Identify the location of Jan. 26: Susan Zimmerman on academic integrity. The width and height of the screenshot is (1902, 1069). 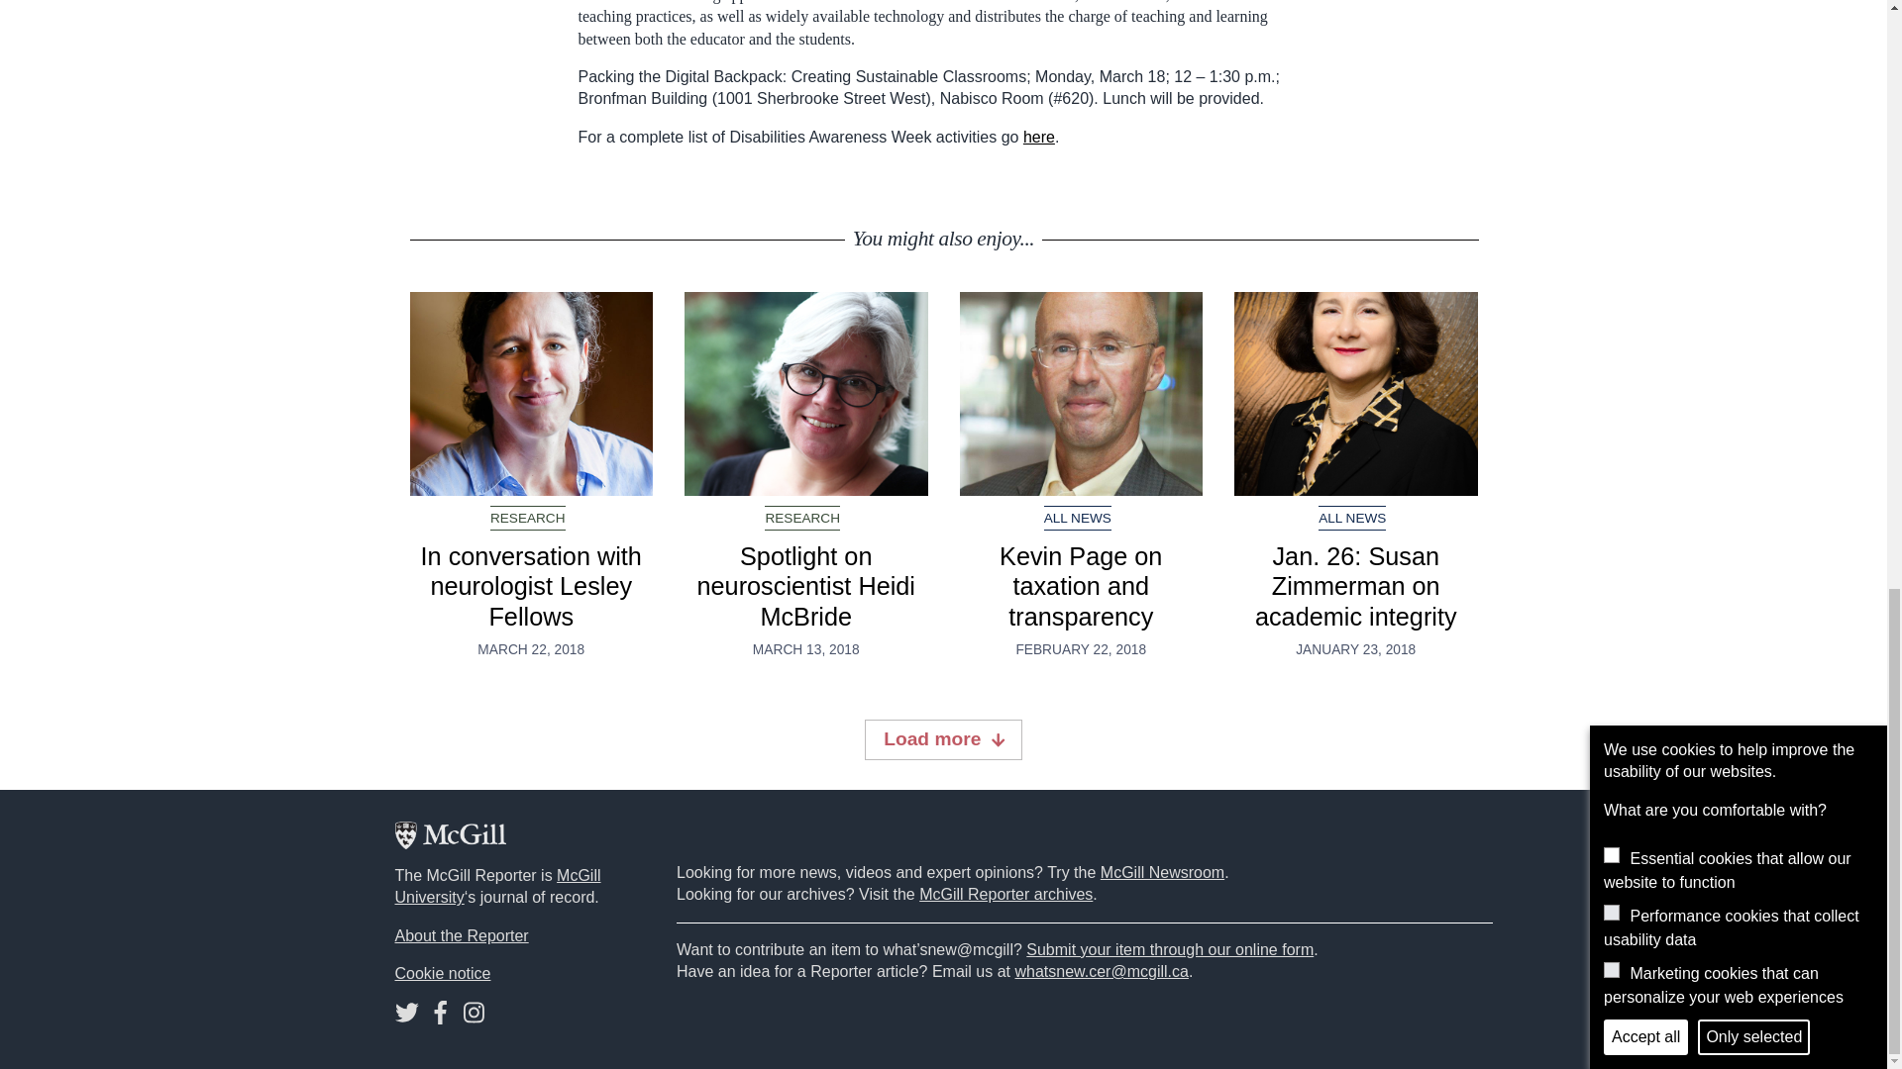
(1355, 394).